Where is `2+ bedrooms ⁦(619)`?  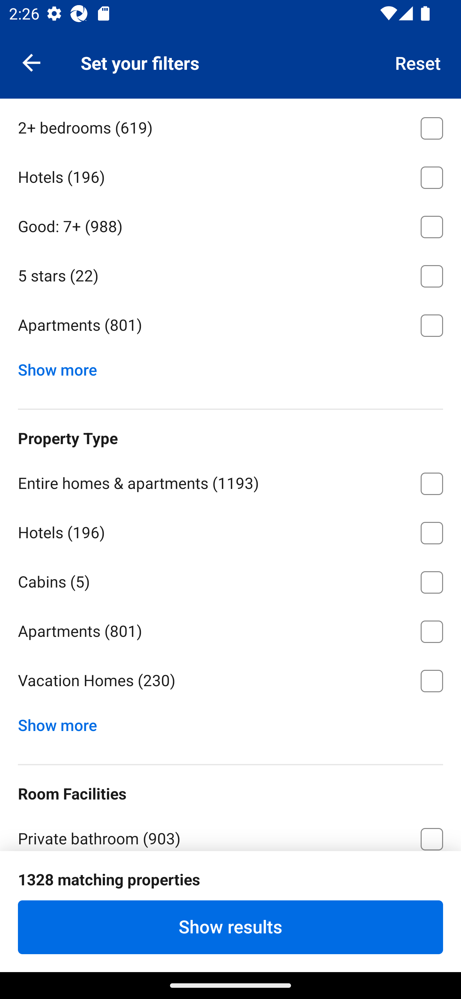
2+ bedrooms ⁦(619) is located at coordinates (230, 126).